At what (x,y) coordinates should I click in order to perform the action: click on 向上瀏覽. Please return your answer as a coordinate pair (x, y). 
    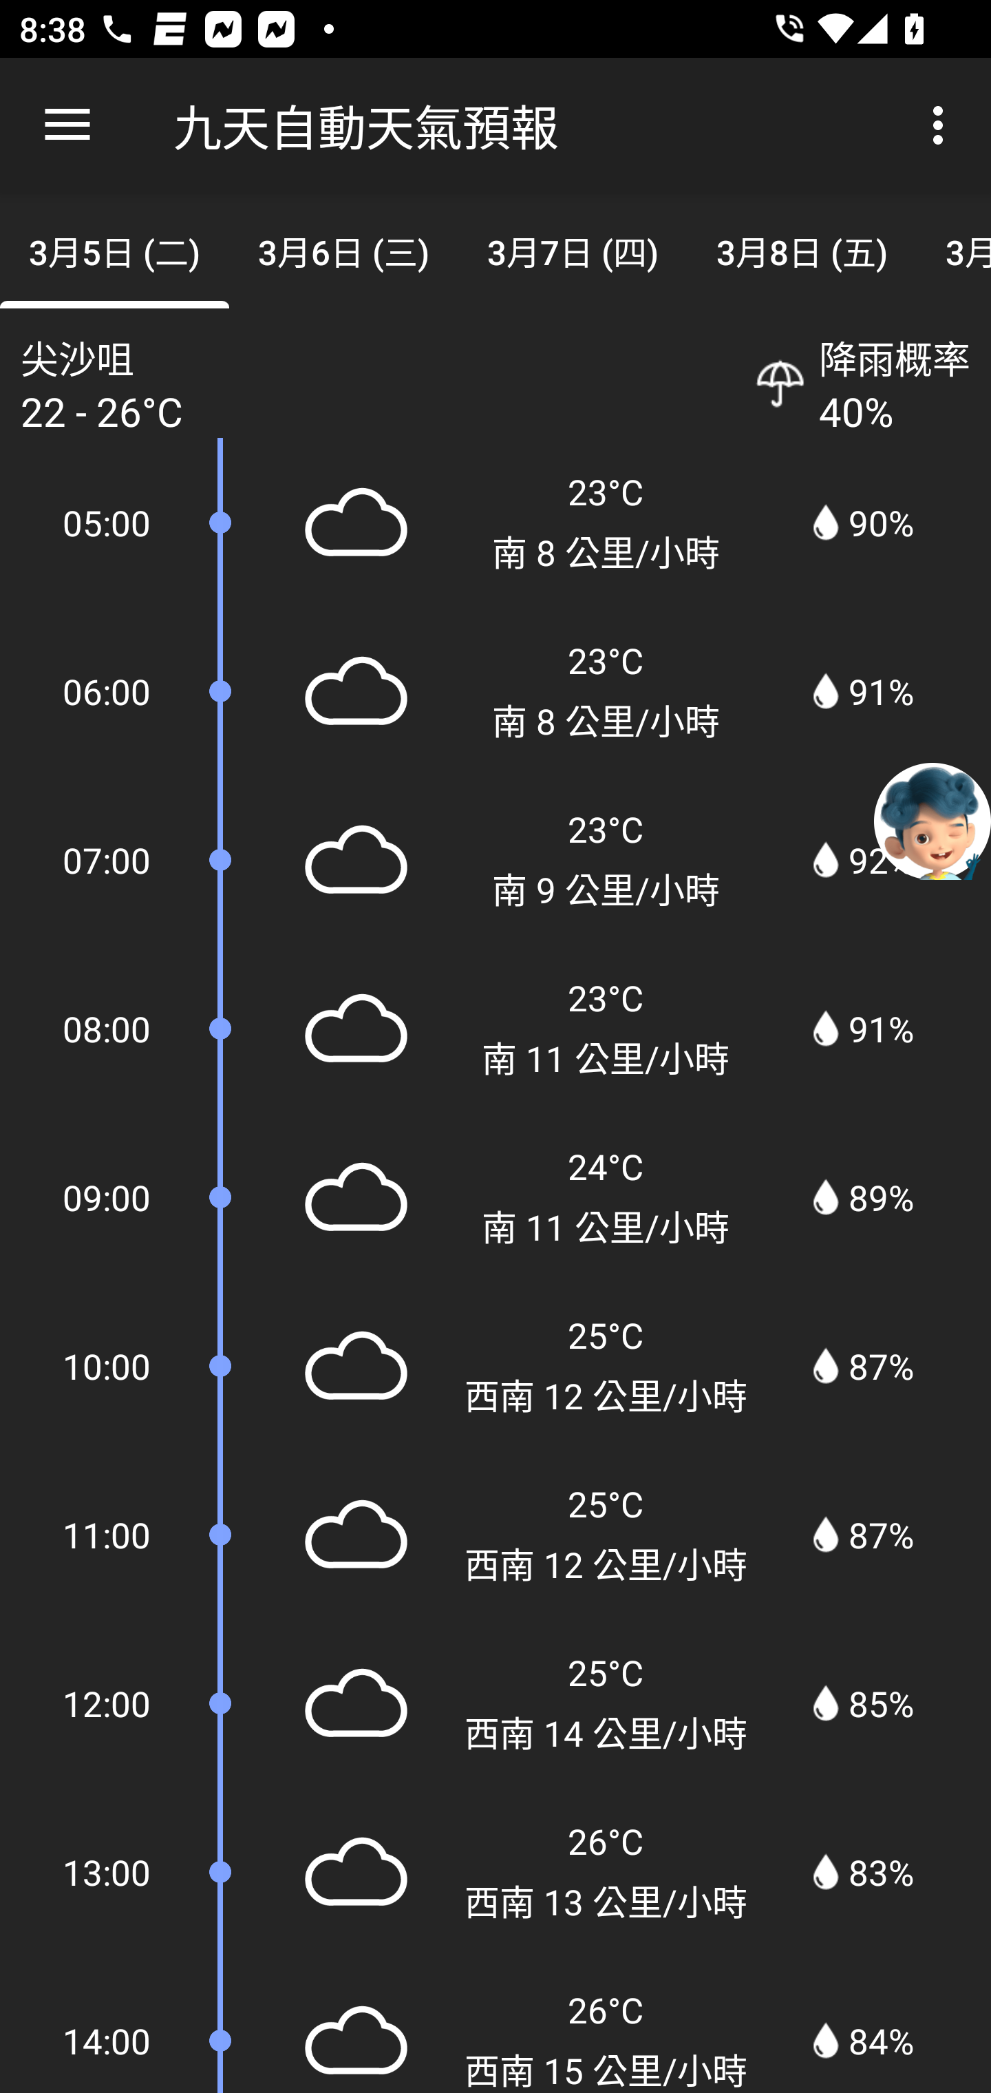
    Looking at the image, I should click on (67, 125).